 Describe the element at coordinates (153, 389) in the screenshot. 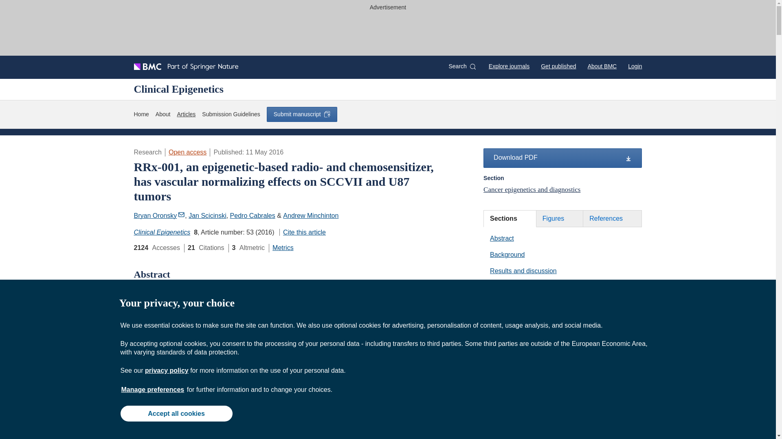

I see `Manage preferences` at that location.